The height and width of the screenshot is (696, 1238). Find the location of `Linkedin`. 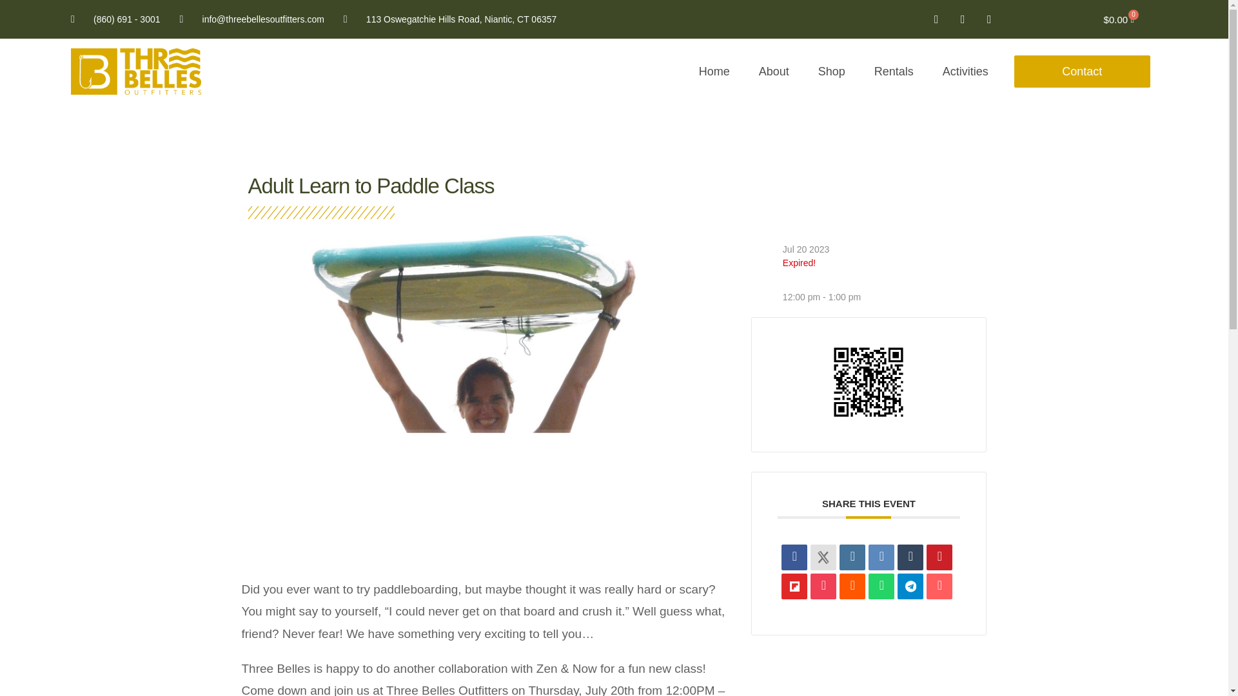

Linkedin is located at coordinates (852, 557).